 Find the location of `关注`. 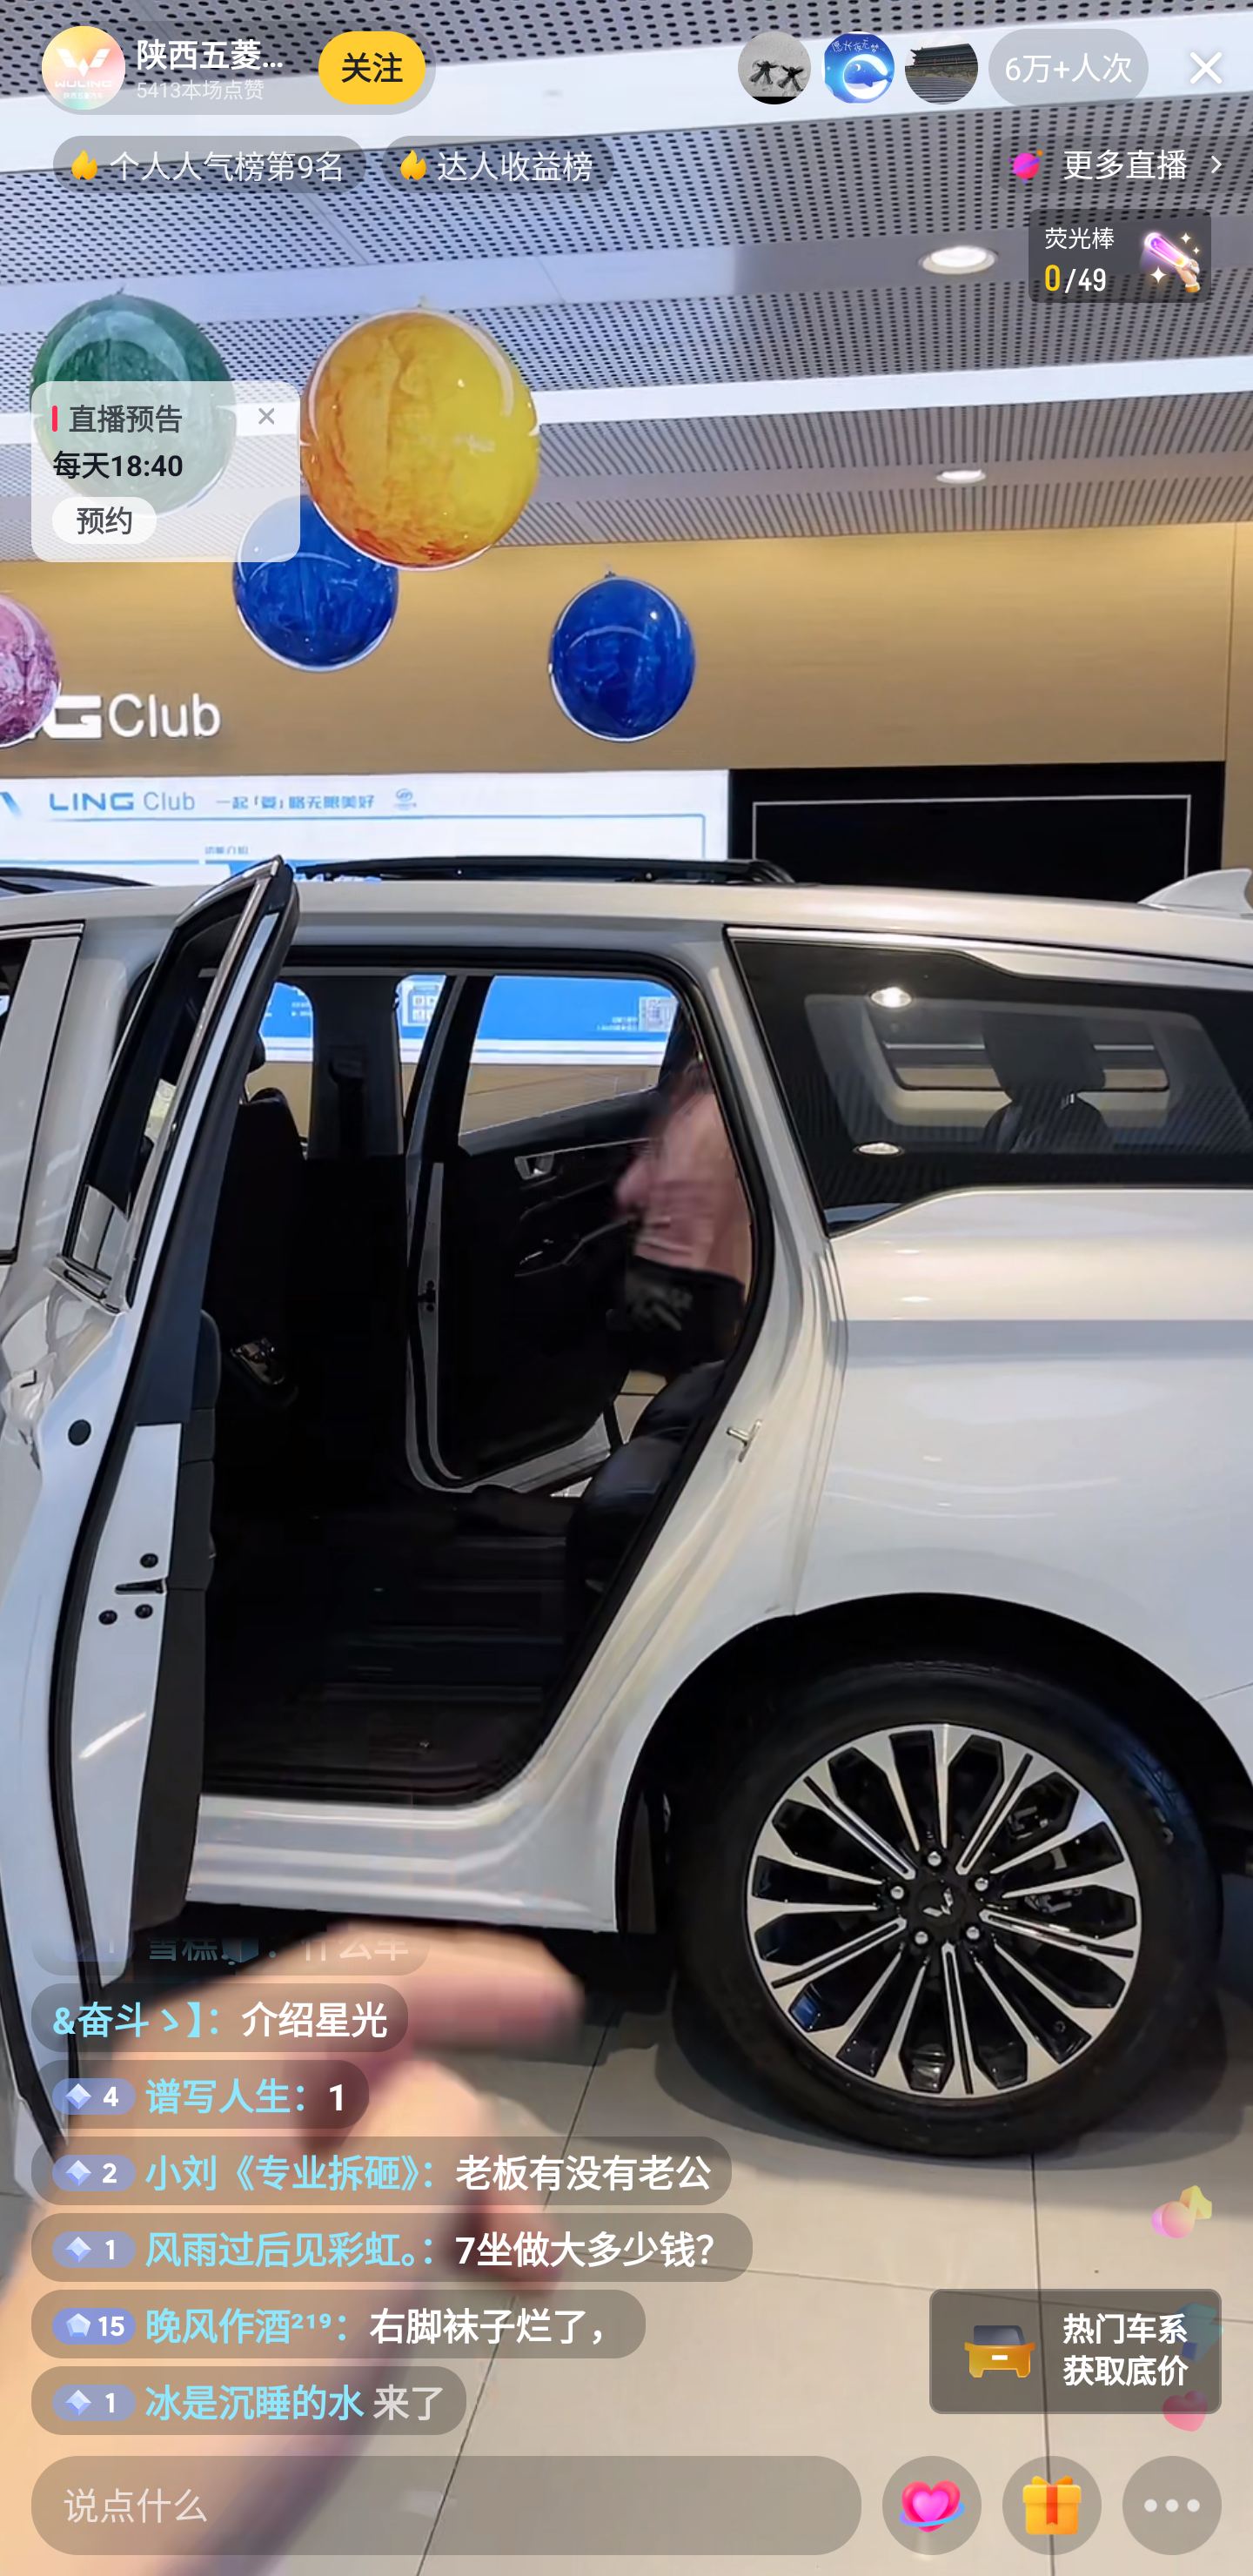

关注 is located at coordinates (372, 68).